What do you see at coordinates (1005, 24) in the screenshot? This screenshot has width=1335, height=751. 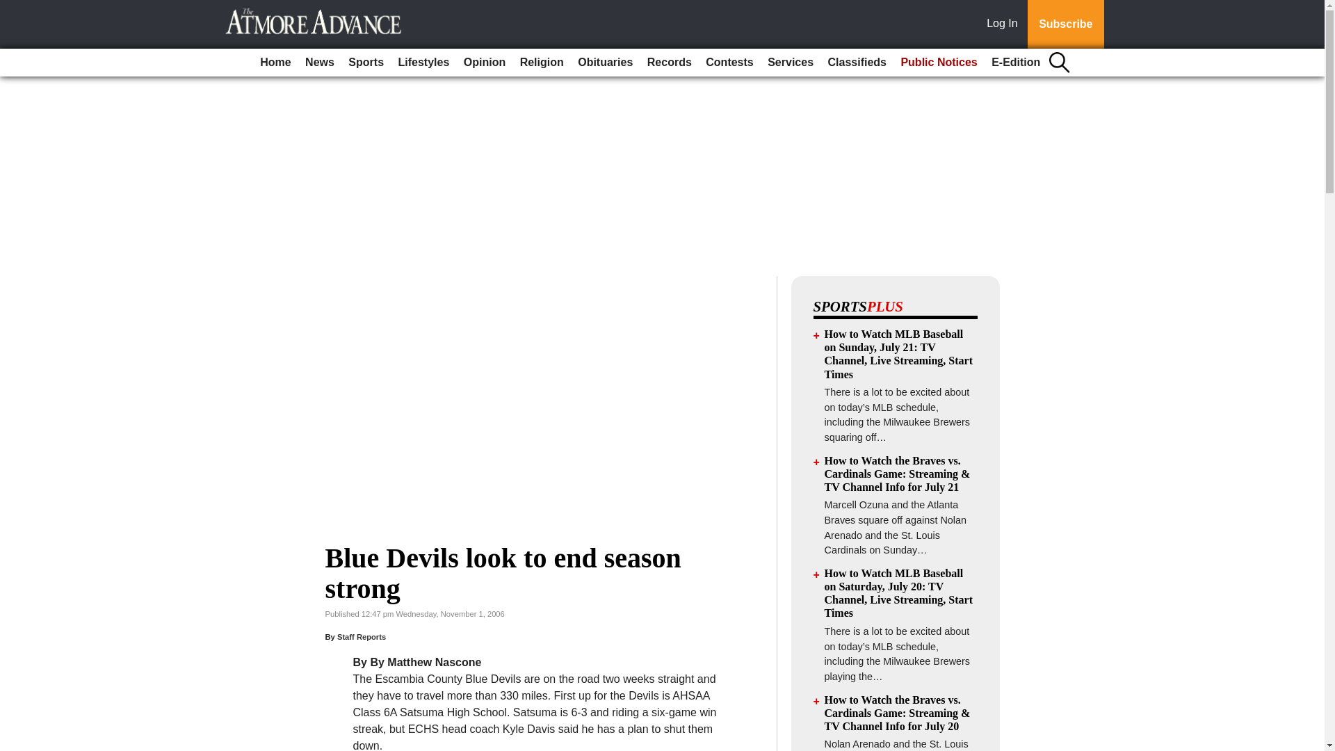 I see `Log In` at bounding box center [1005, 24].